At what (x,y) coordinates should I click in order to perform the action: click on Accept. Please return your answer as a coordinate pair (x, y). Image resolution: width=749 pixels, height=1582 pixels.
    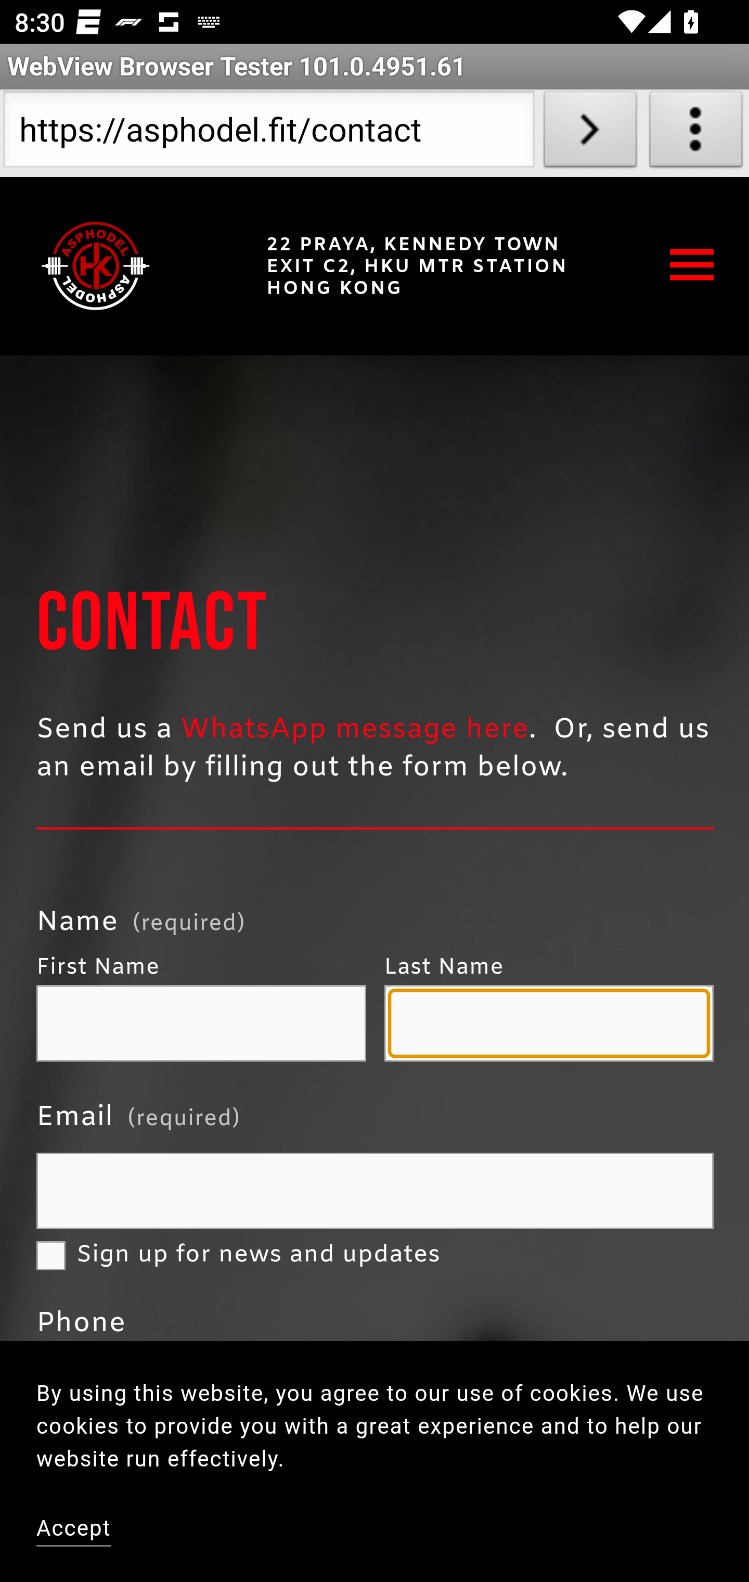
    Looking at the image, I should click on (75, 1530).